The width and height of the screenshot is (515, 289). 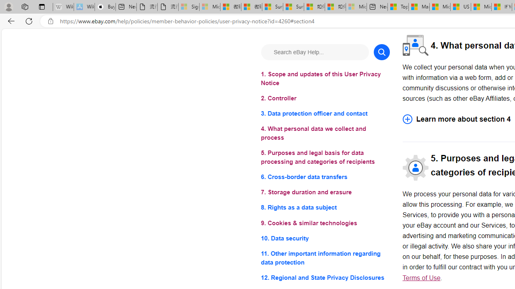 I want to click on 6. Cross-border data transfers, so click(x=325, y=177).